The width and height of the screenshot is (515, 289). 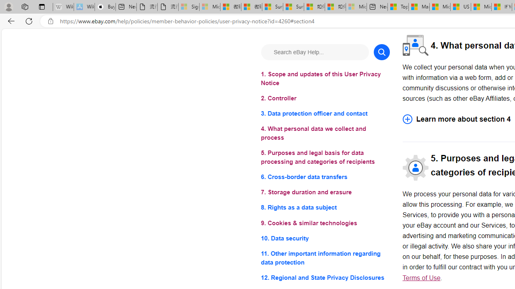 I want to click on 6. Cross-border data transfers, so click(x=325, y=177).